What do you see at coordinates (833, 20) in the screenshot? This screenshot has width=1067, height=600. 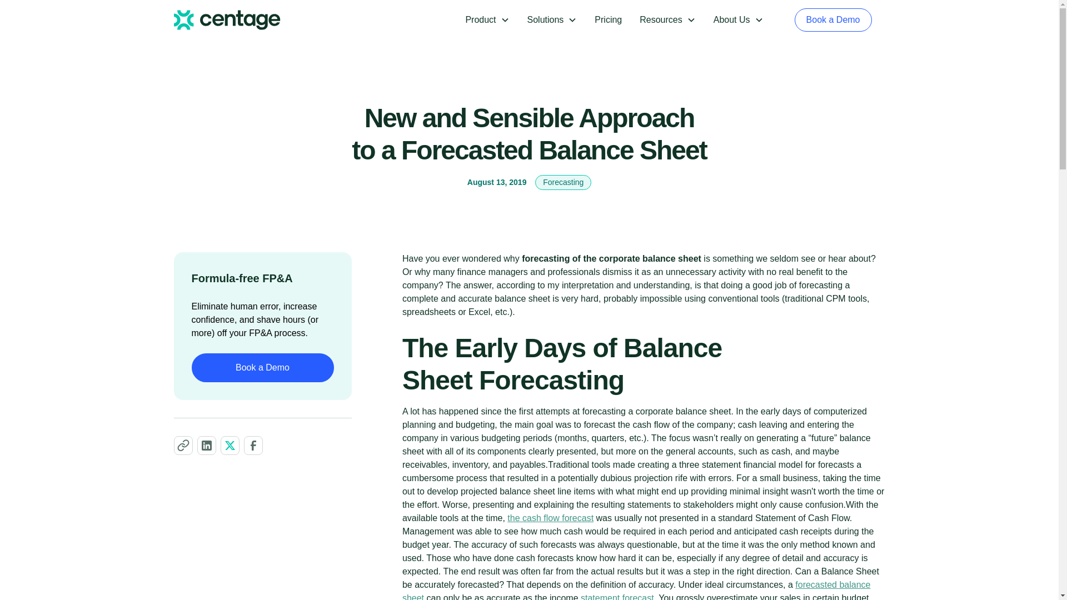 I see `Book a Demo` at bounding box center [833, 20].